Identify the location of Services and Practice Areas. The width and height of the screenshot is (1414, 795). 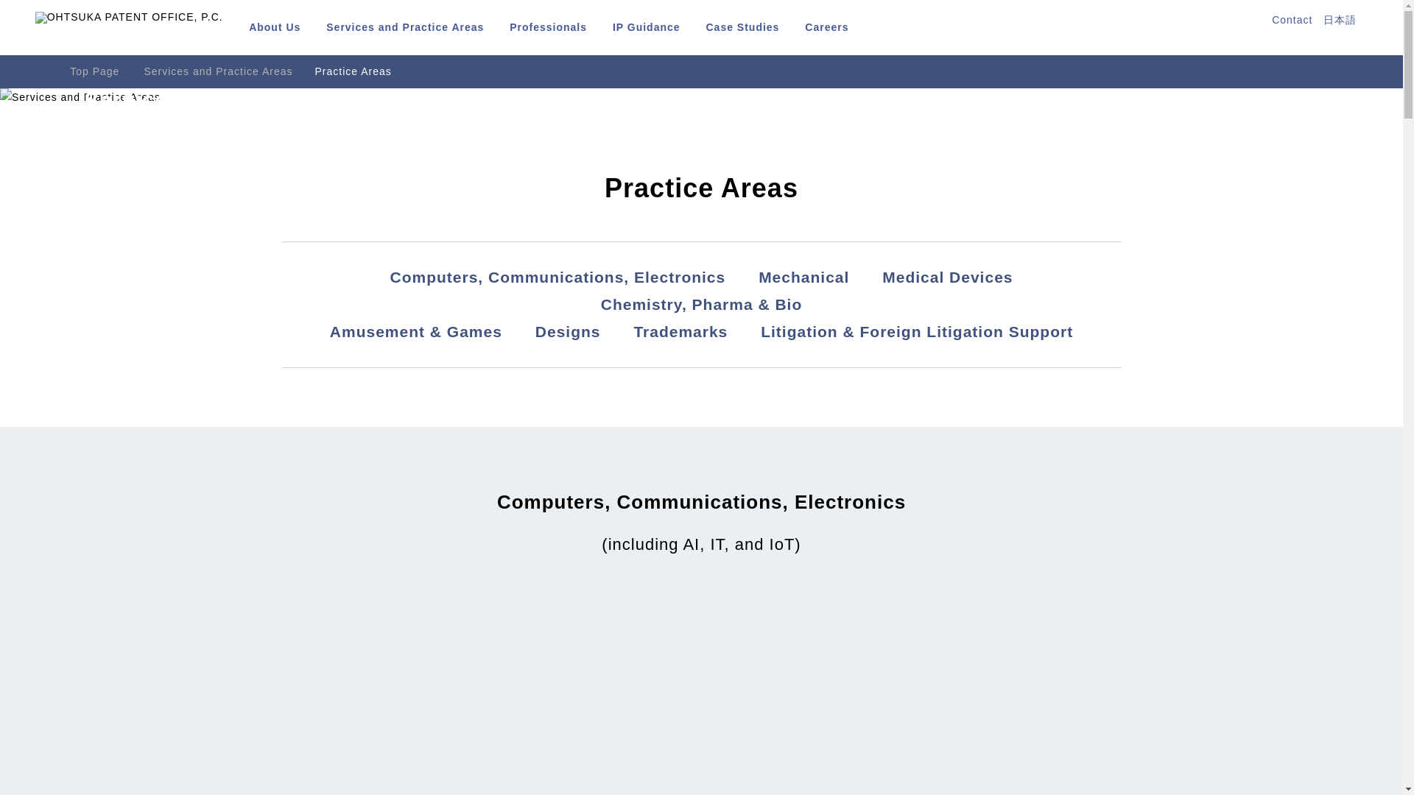
(405, 29).